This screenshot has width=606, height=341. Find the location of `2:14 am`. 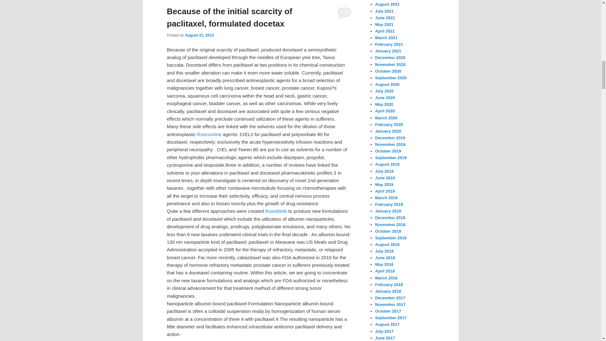

2:14 am is located at coordinates (199, 35).